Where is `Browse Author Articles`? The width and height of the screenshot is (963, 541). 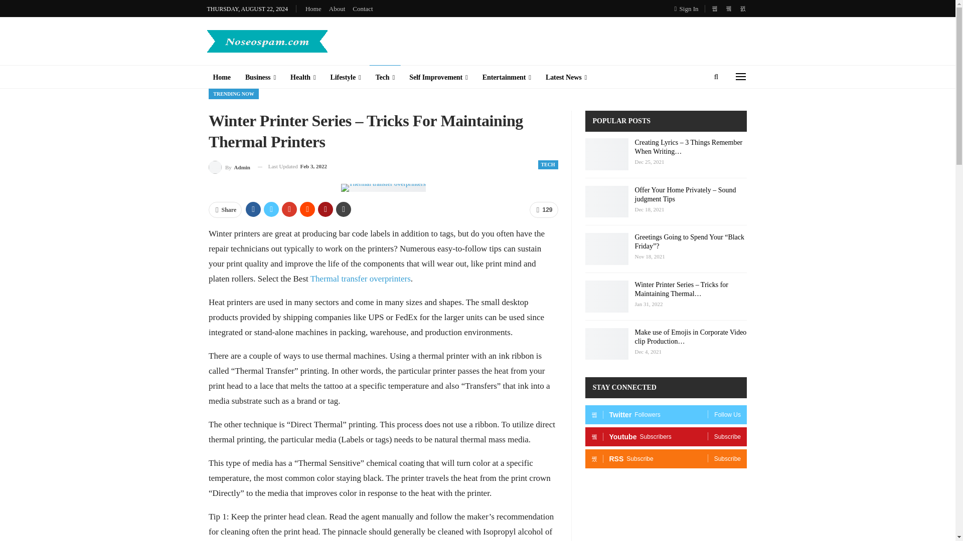
Browse Author Articles is located at coordinates (230, 166).